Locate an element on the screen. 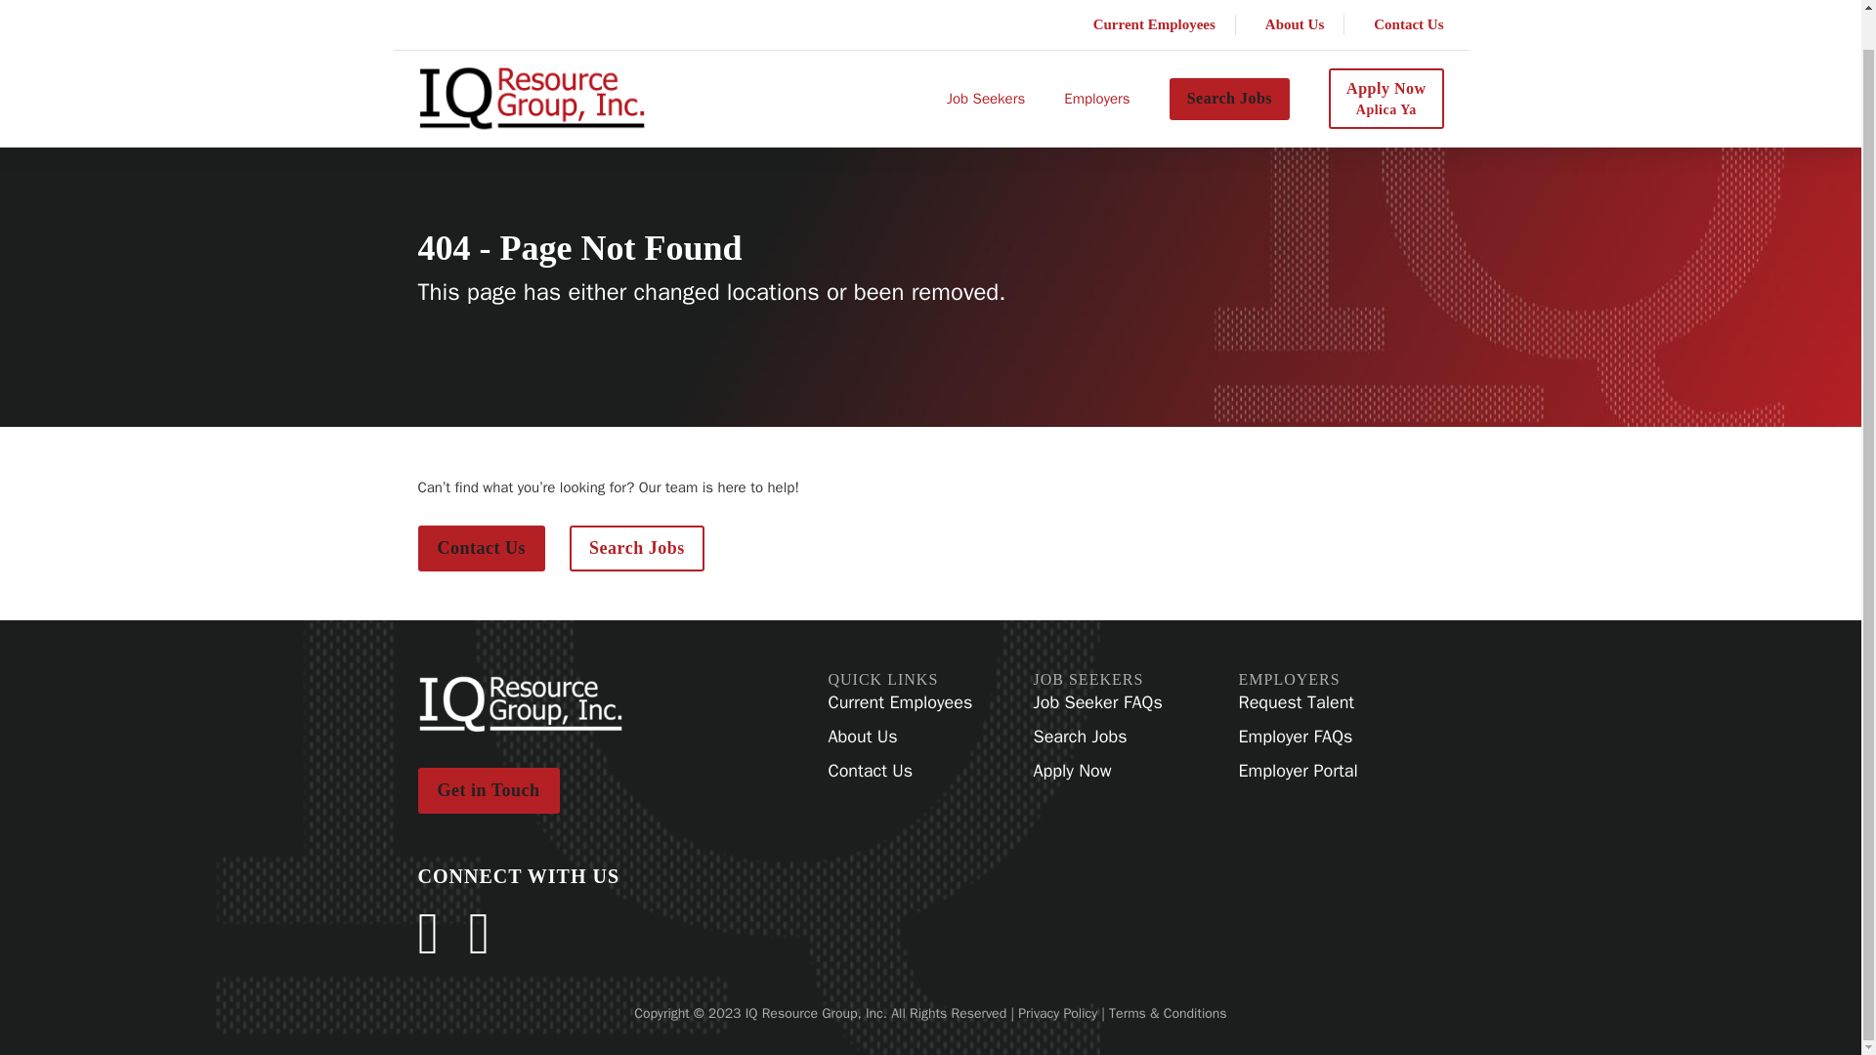 The height and width of the screenshot is (1055, 1876). Employers is located at coordinates (1298, 771).